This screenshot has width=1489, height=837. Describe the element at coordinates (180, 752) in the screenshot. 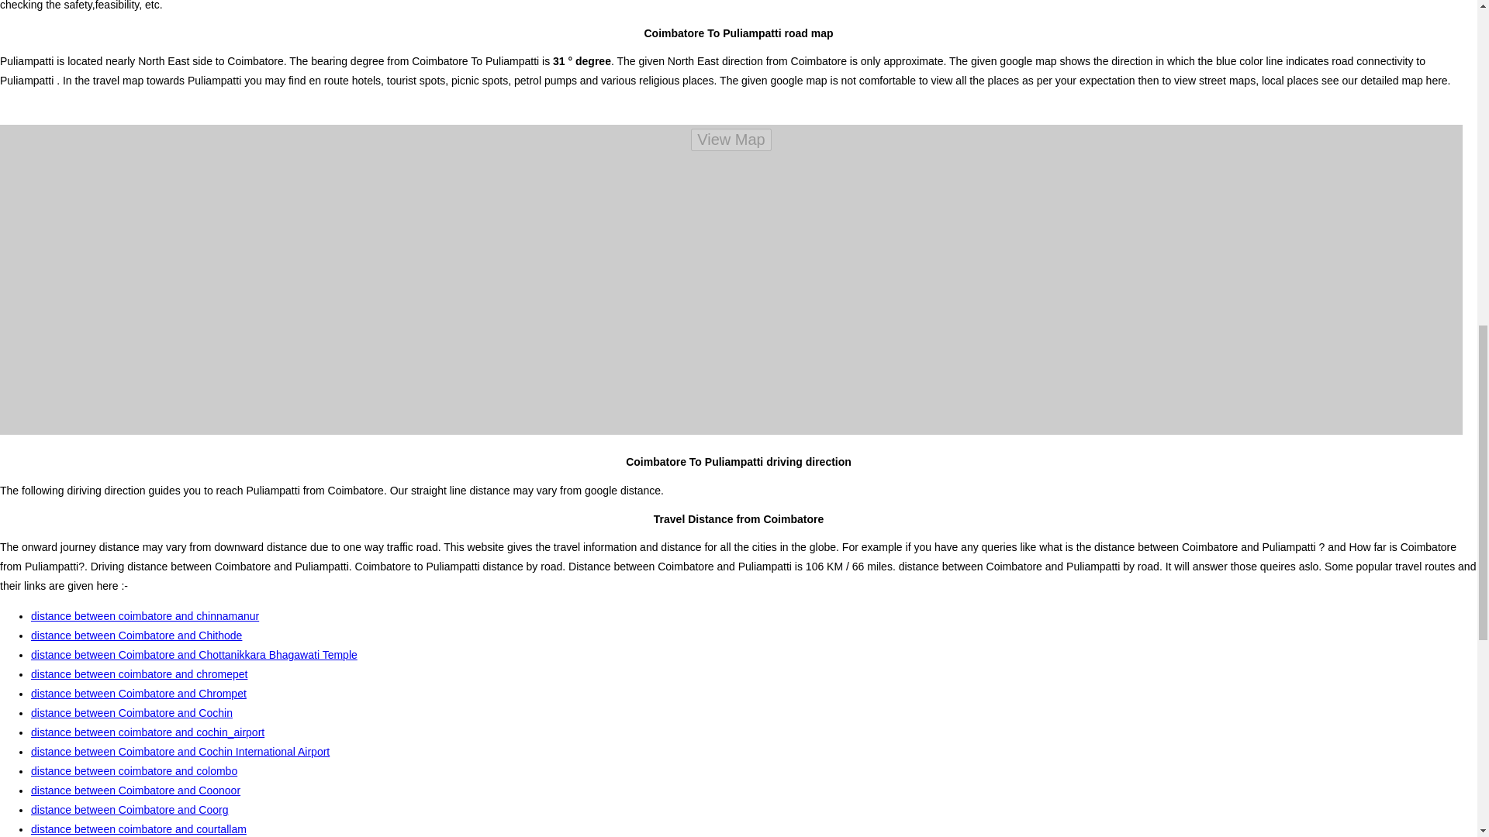

I see `distance between Coimbatore and Cochin International Airport` at that location.